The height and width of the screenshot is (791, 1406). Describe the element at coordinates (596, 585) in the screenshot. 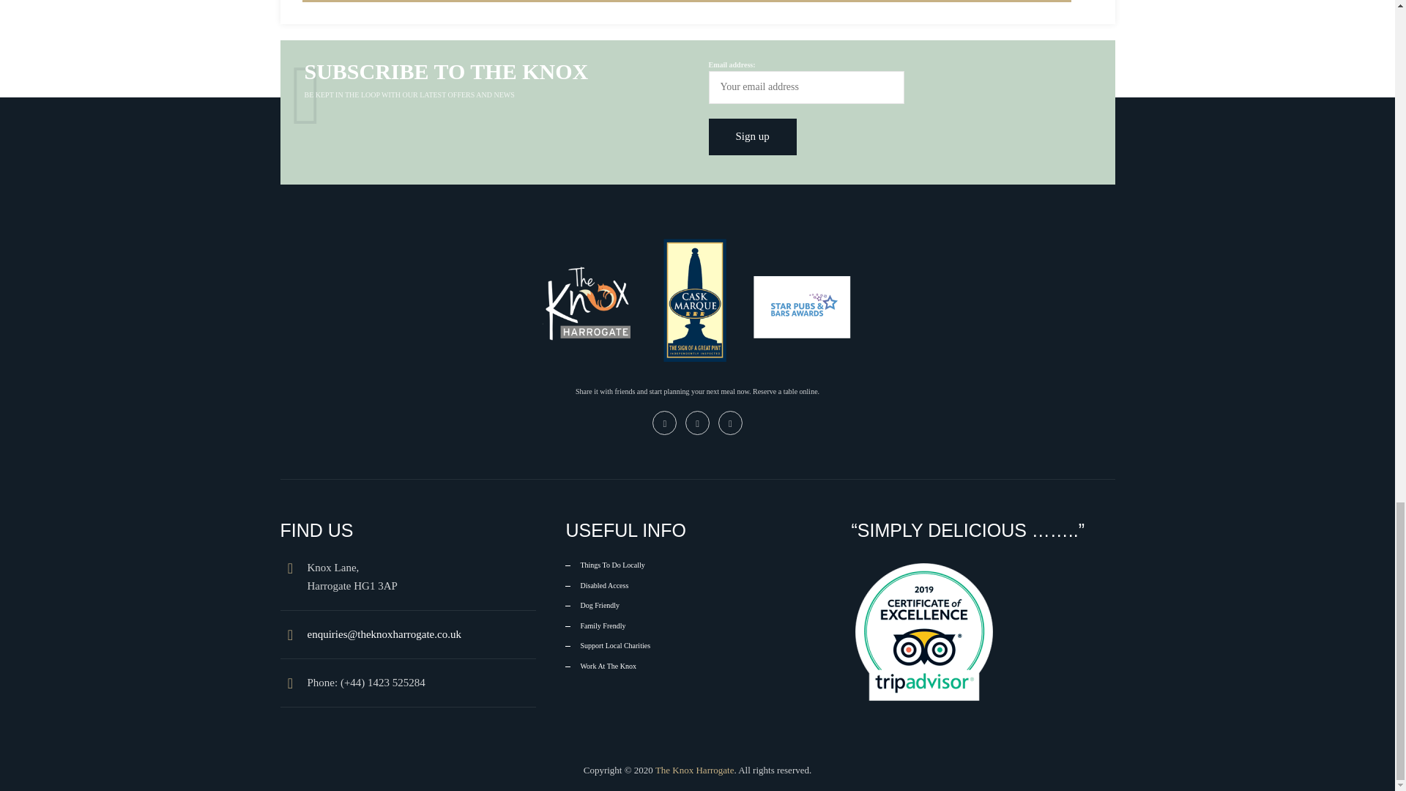

I see `Disabled Access` at that location.